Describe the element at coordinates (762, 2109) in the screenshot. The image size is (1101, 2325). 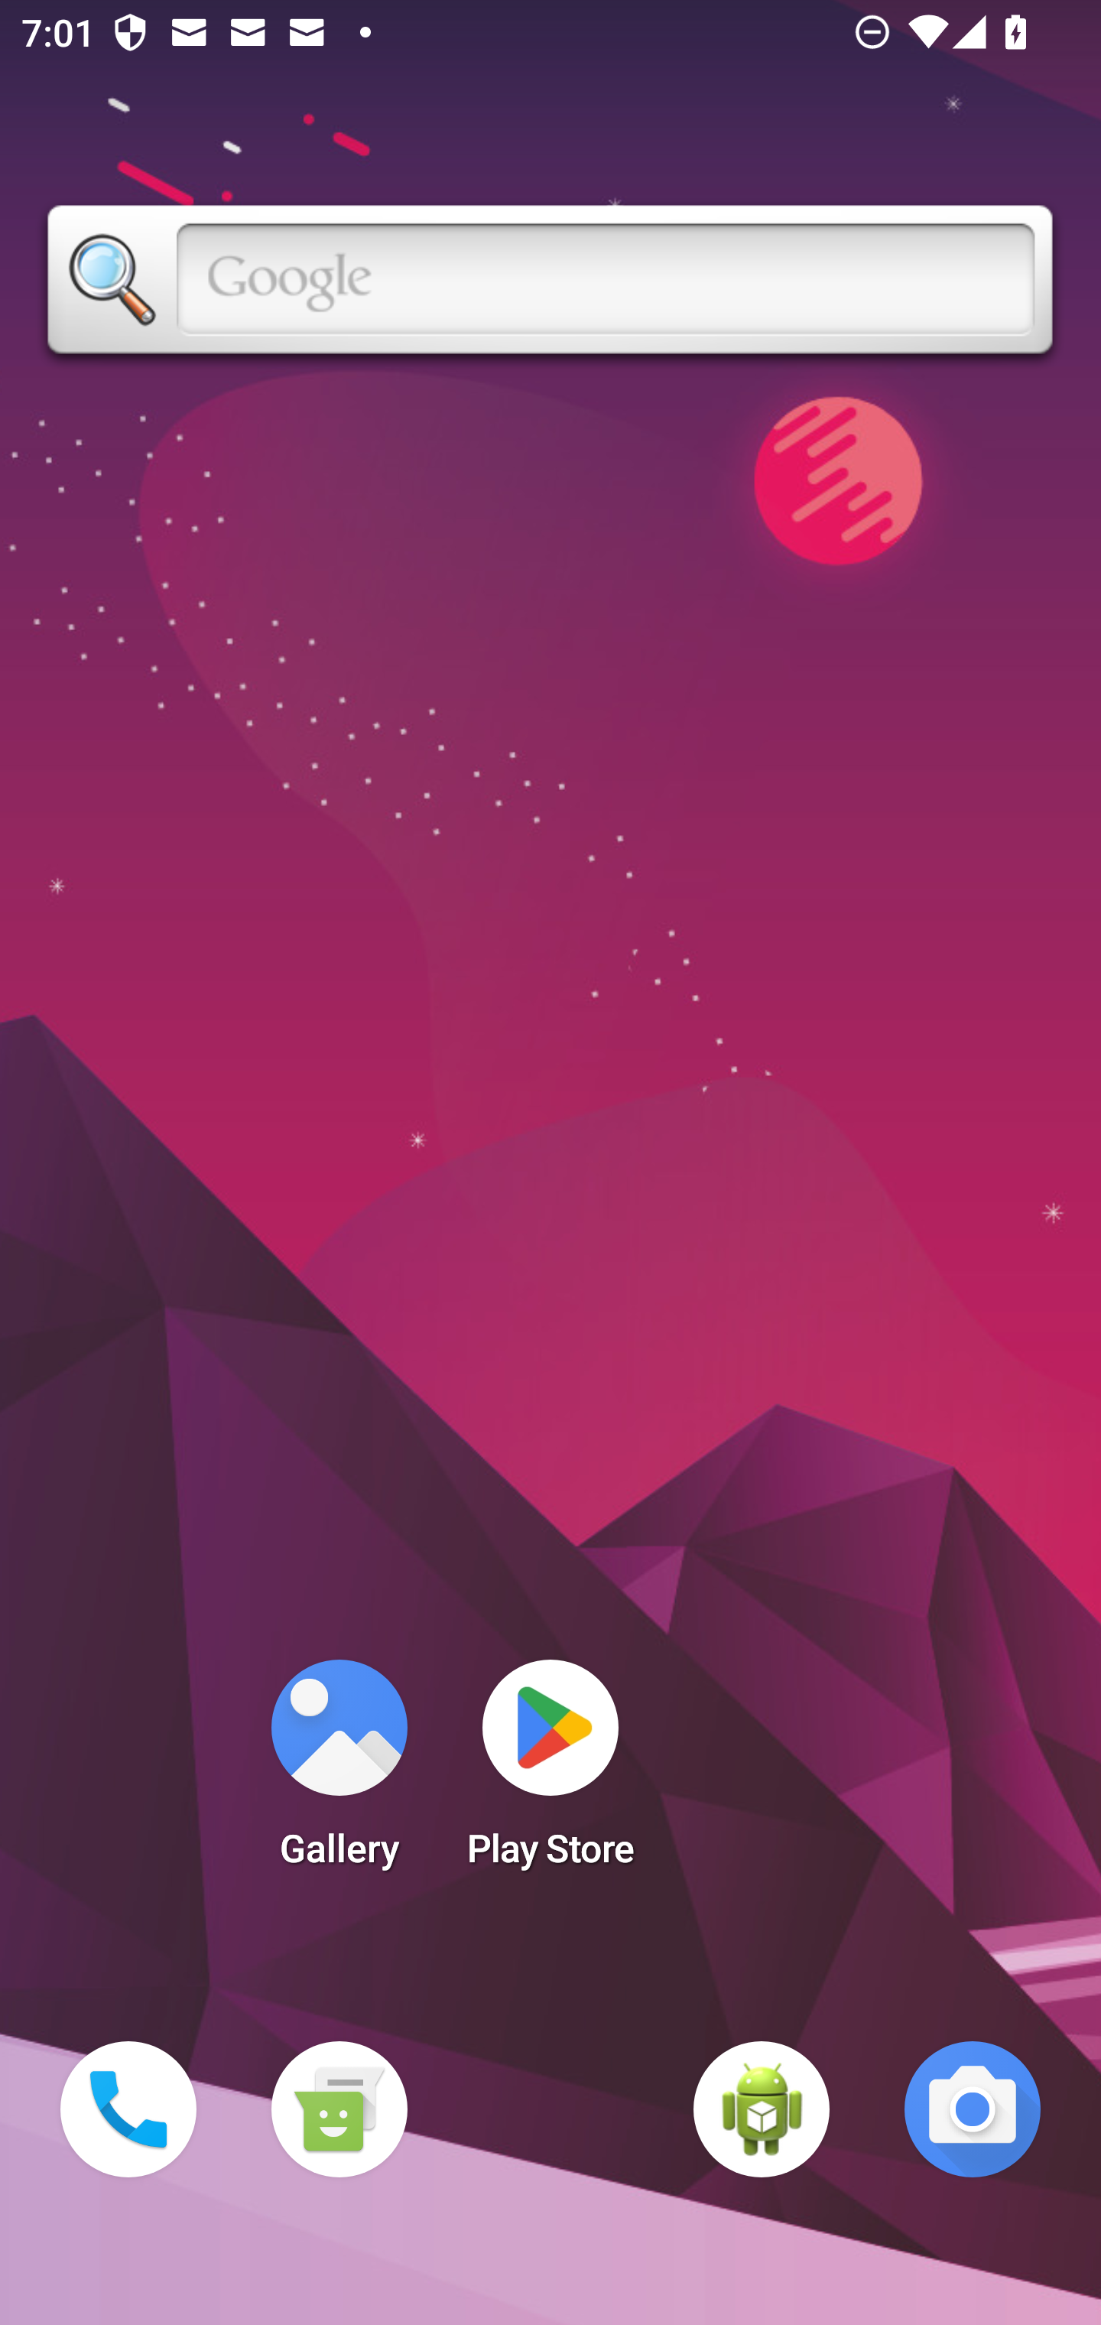
I see `WebView Browser Tester` at that location.